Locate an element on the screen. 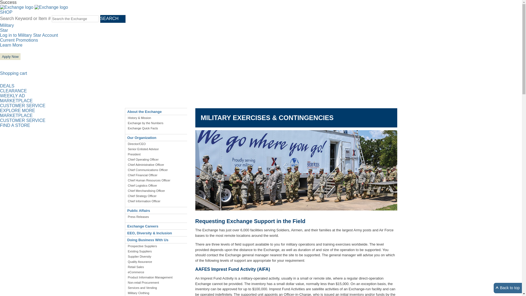  Shopping cart is located at coordinates (14, 73).